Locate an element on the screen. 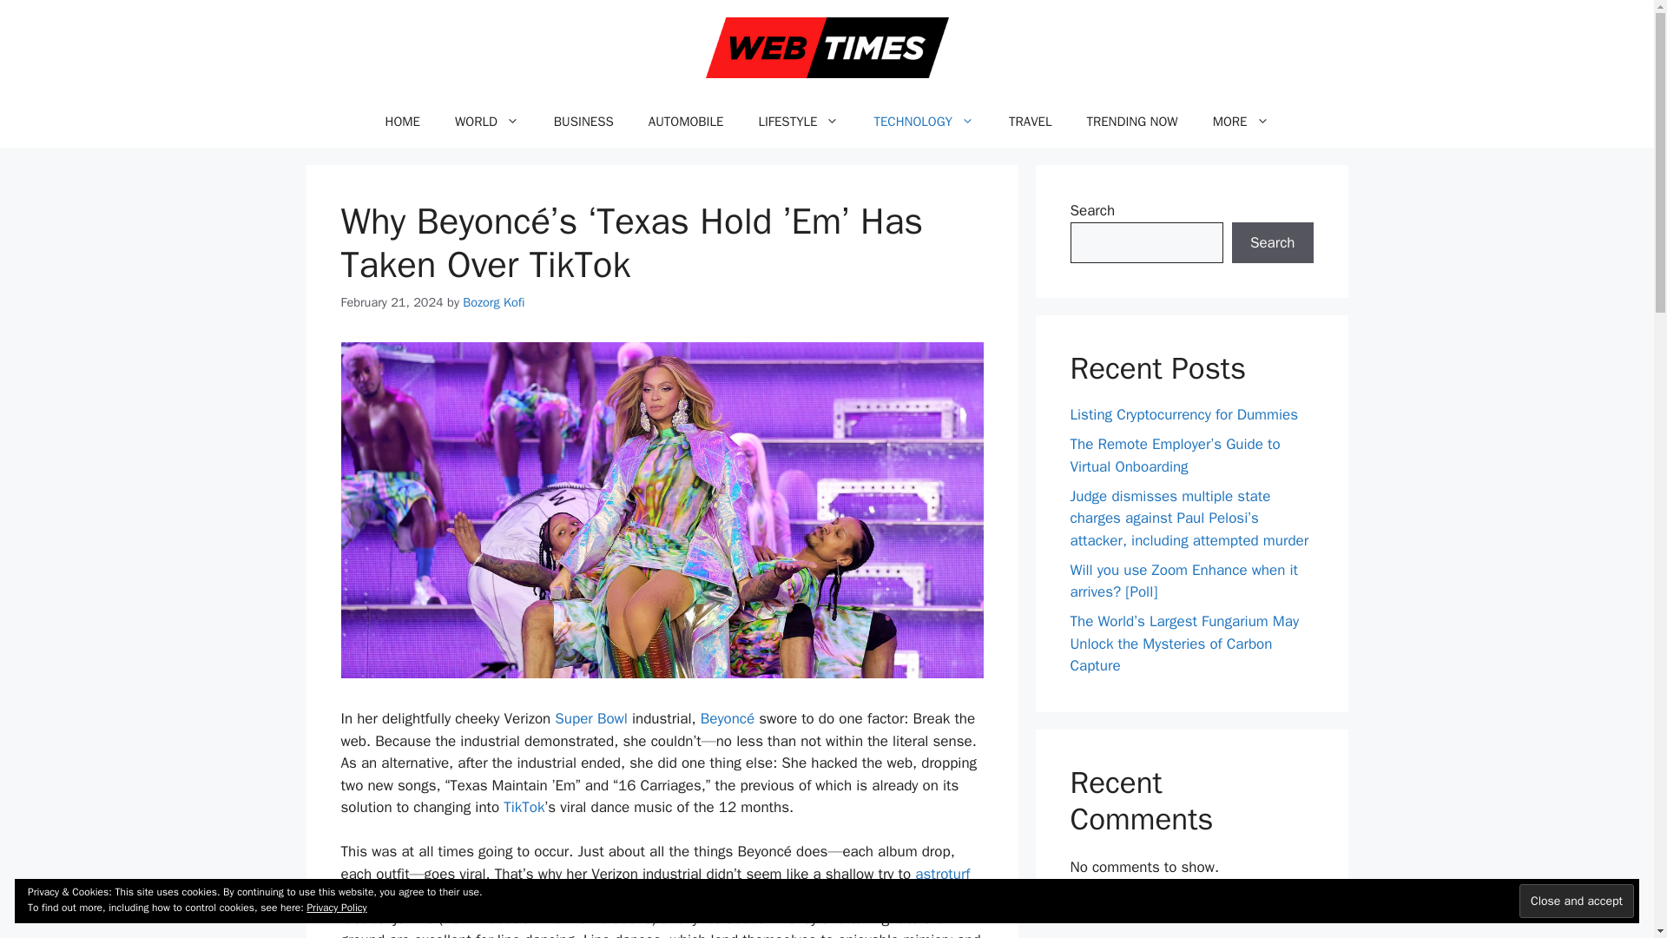  Super Bowl is located at coordinates (591, 718).